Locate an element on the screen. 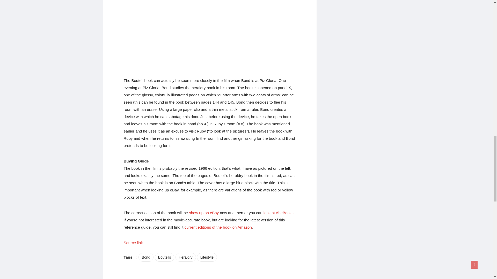 The image size is (497, 279). current editions of the book on Amazon is located at coordinates (218, 227).